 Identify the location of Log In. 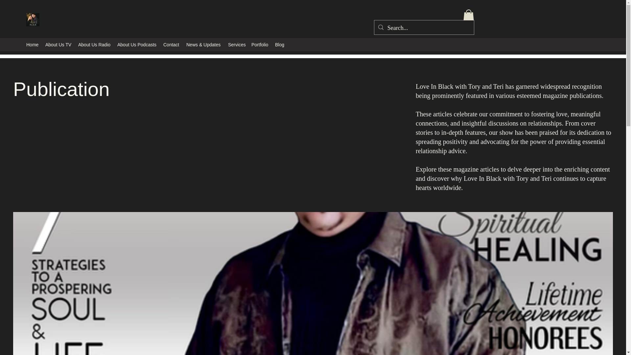
(444, 25).